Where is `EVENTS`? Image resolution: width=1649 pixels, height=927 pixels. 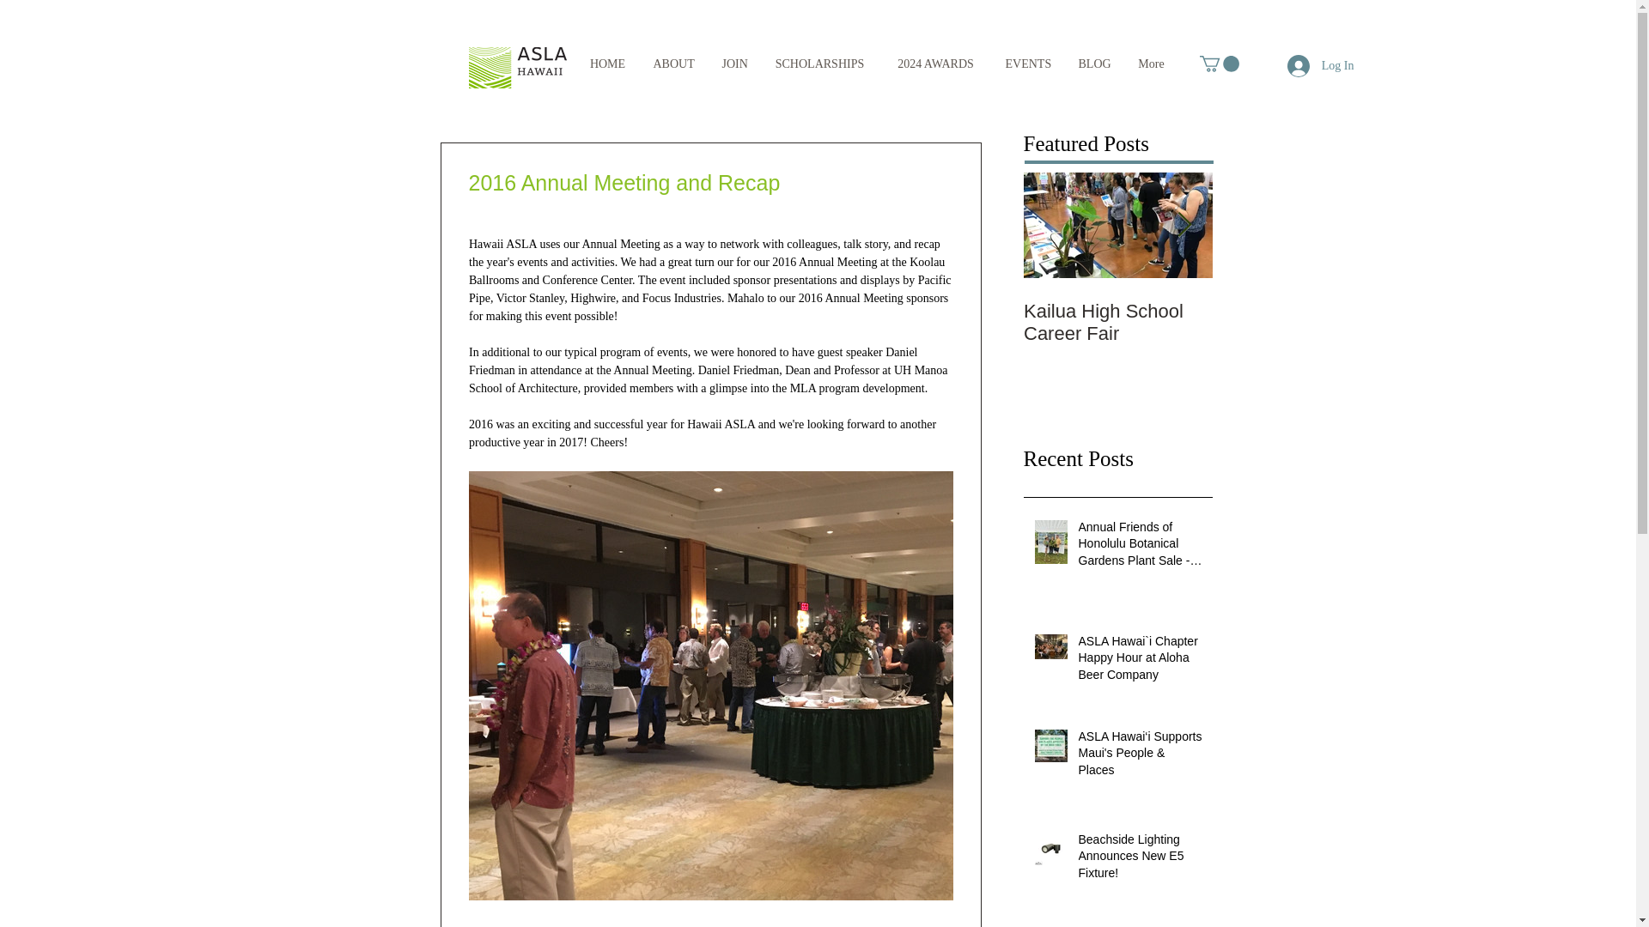
EVENTS is located at coordinates (1027, 64).